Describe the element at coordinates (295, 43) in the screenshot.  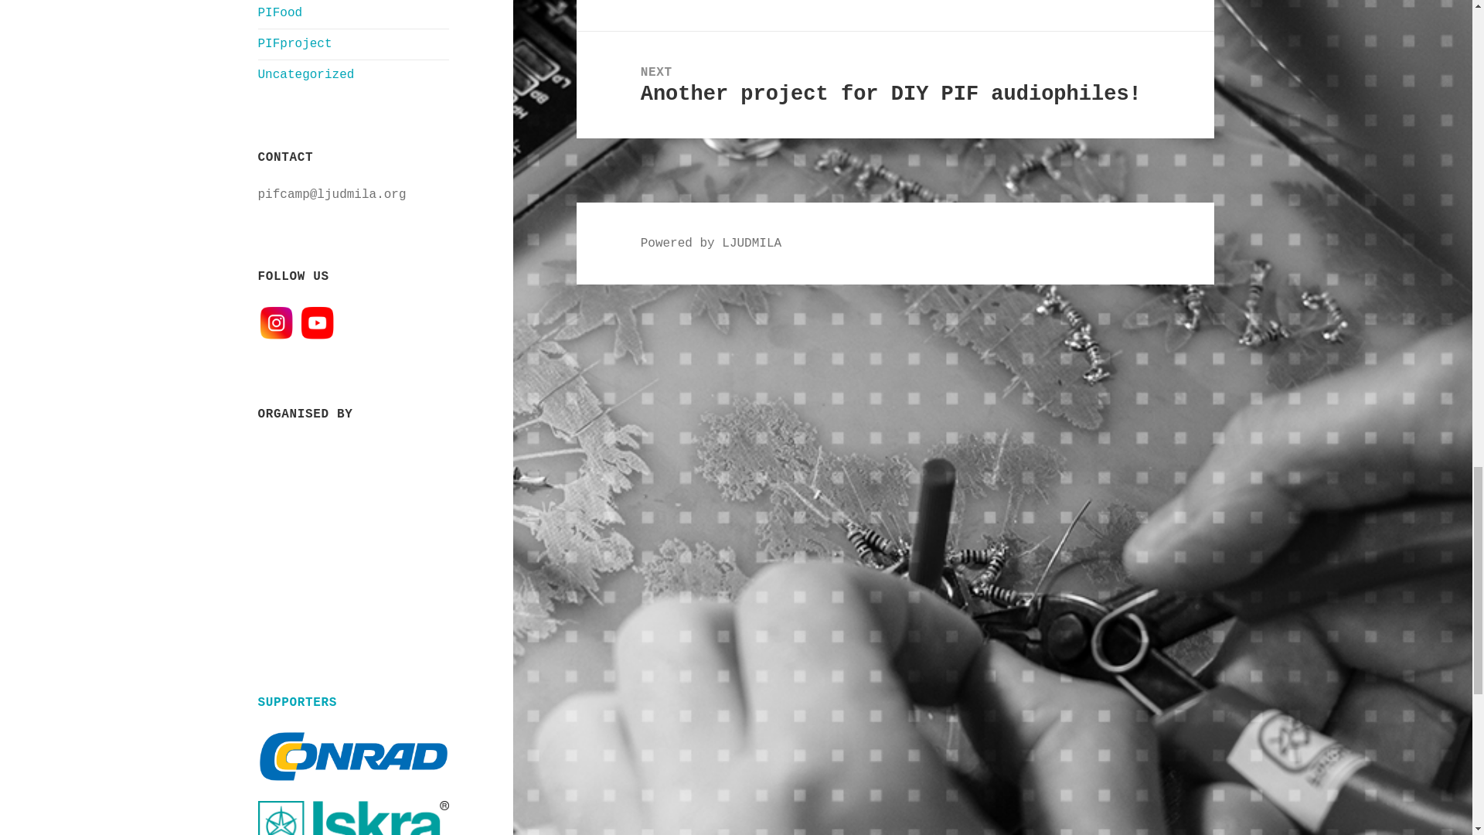
I see `PIFproject` at that location.